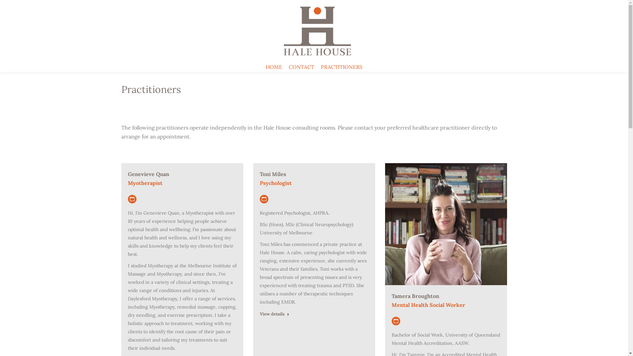 The width and height of the screenshot is (633, 356). I want to click on Toni Miles, so click(273, 174).